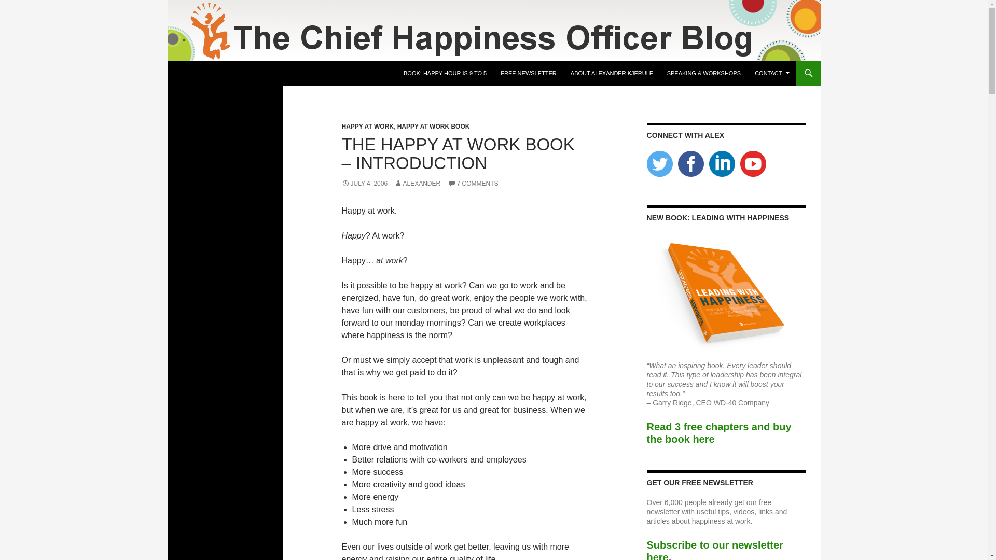 This screenshot has height=560, width=996. What do you see at coordinates (434, 126) in the screenshot?
I see `HAPPY AT WORK BOOK` at bounding box center [434, 126].